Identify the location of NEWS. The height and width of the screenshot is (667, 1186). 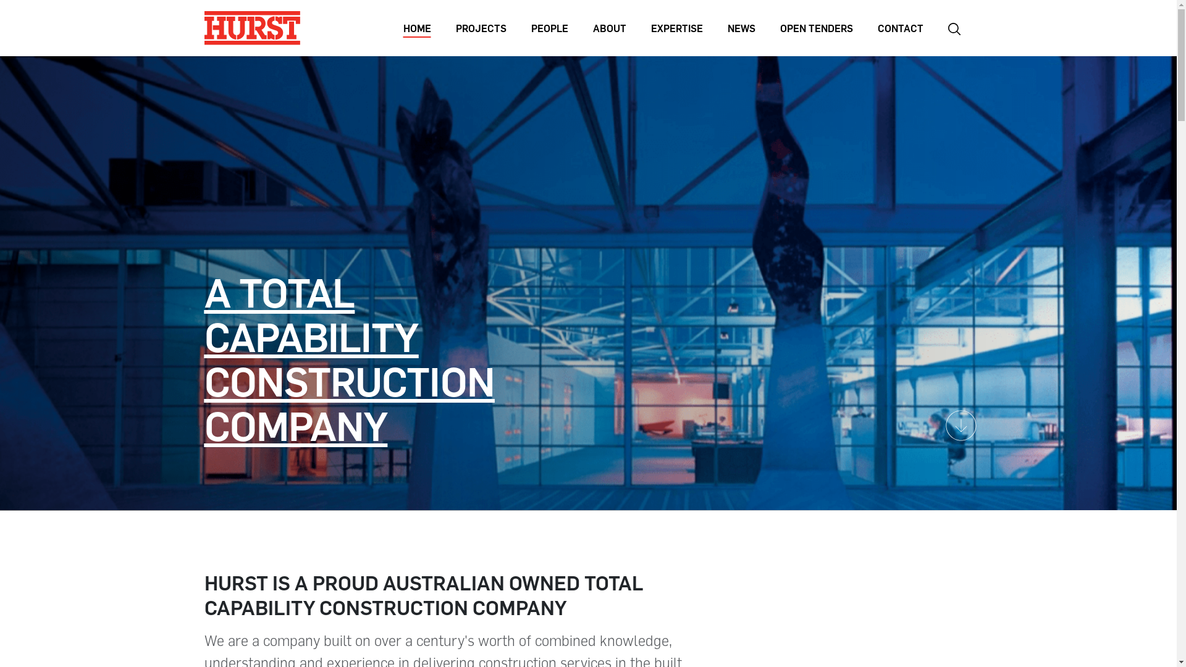
(741, 28).